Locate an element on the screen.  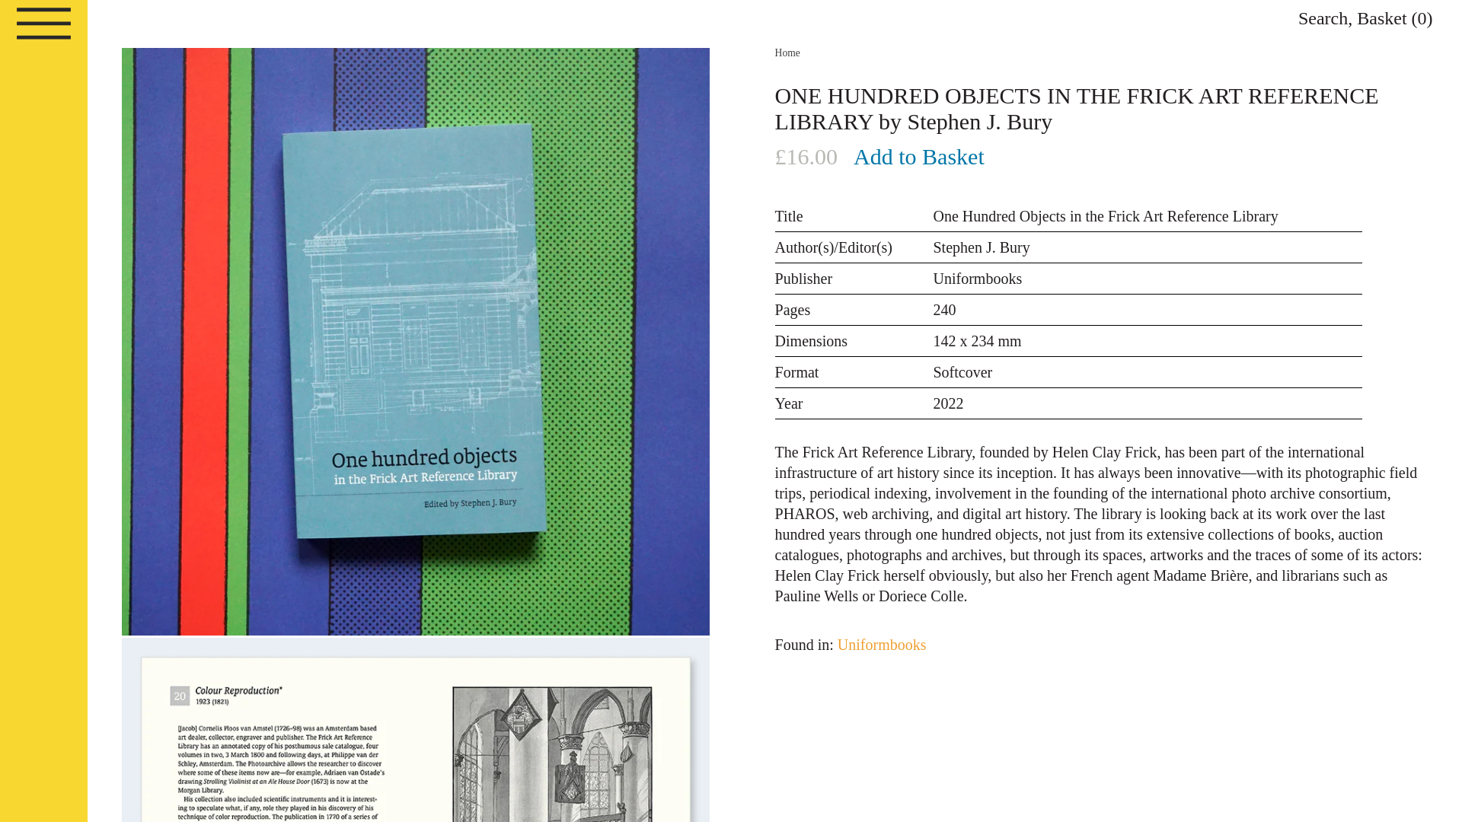
Add to Basket is located at coordinates (919, 156).